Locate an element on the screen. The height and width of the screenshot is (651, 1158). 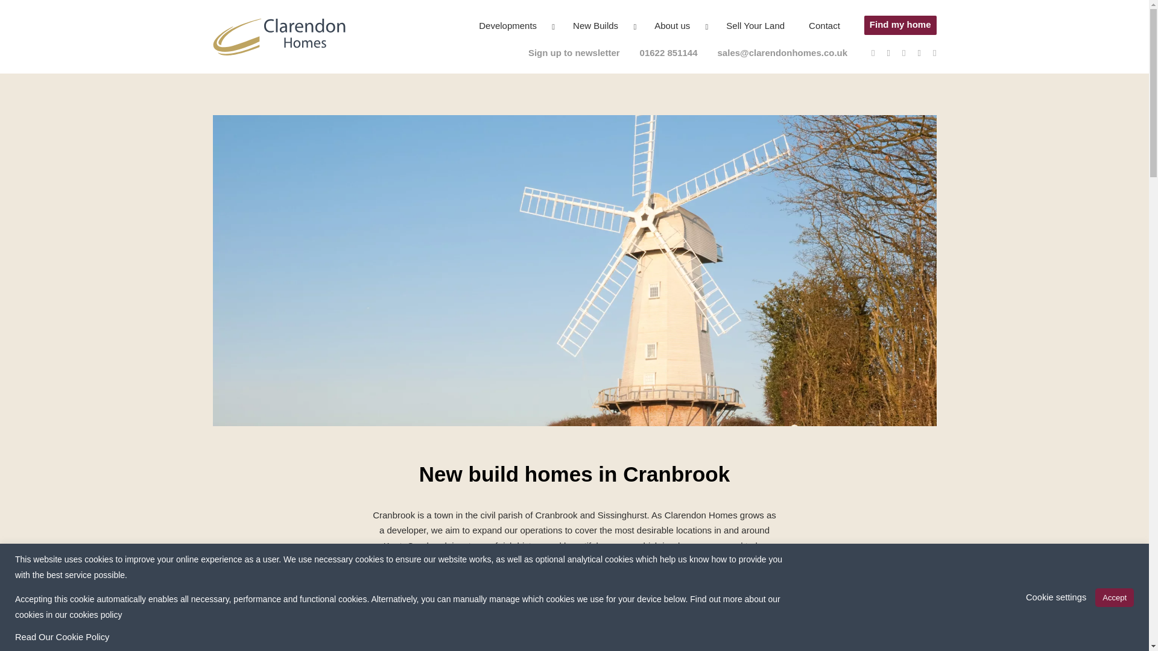
Sign up to newsletter is located at coordinates (574, 52).